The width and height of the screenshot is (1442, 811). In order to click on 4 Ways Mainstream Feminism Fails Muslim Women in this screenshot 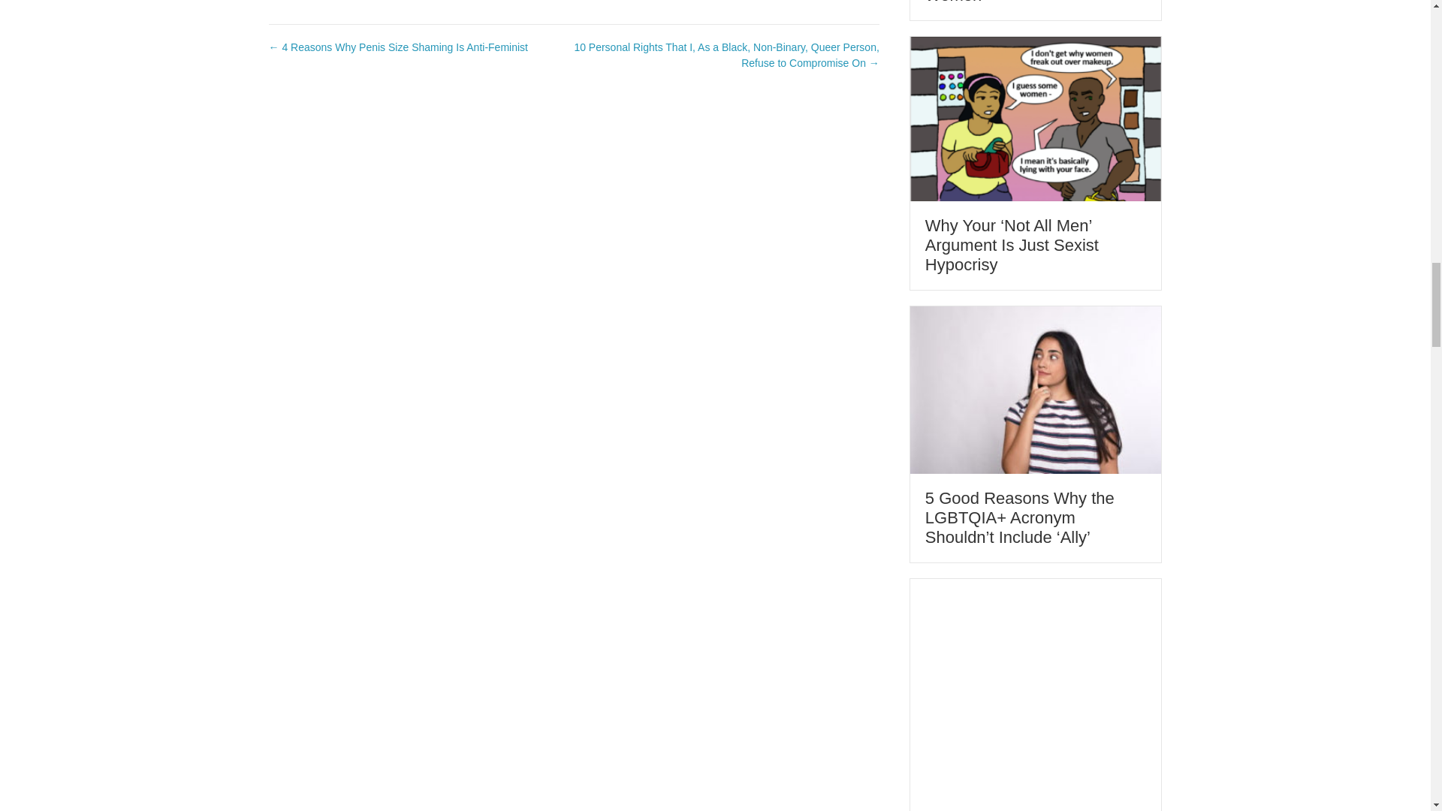, I will do `click(1009, 2)`.